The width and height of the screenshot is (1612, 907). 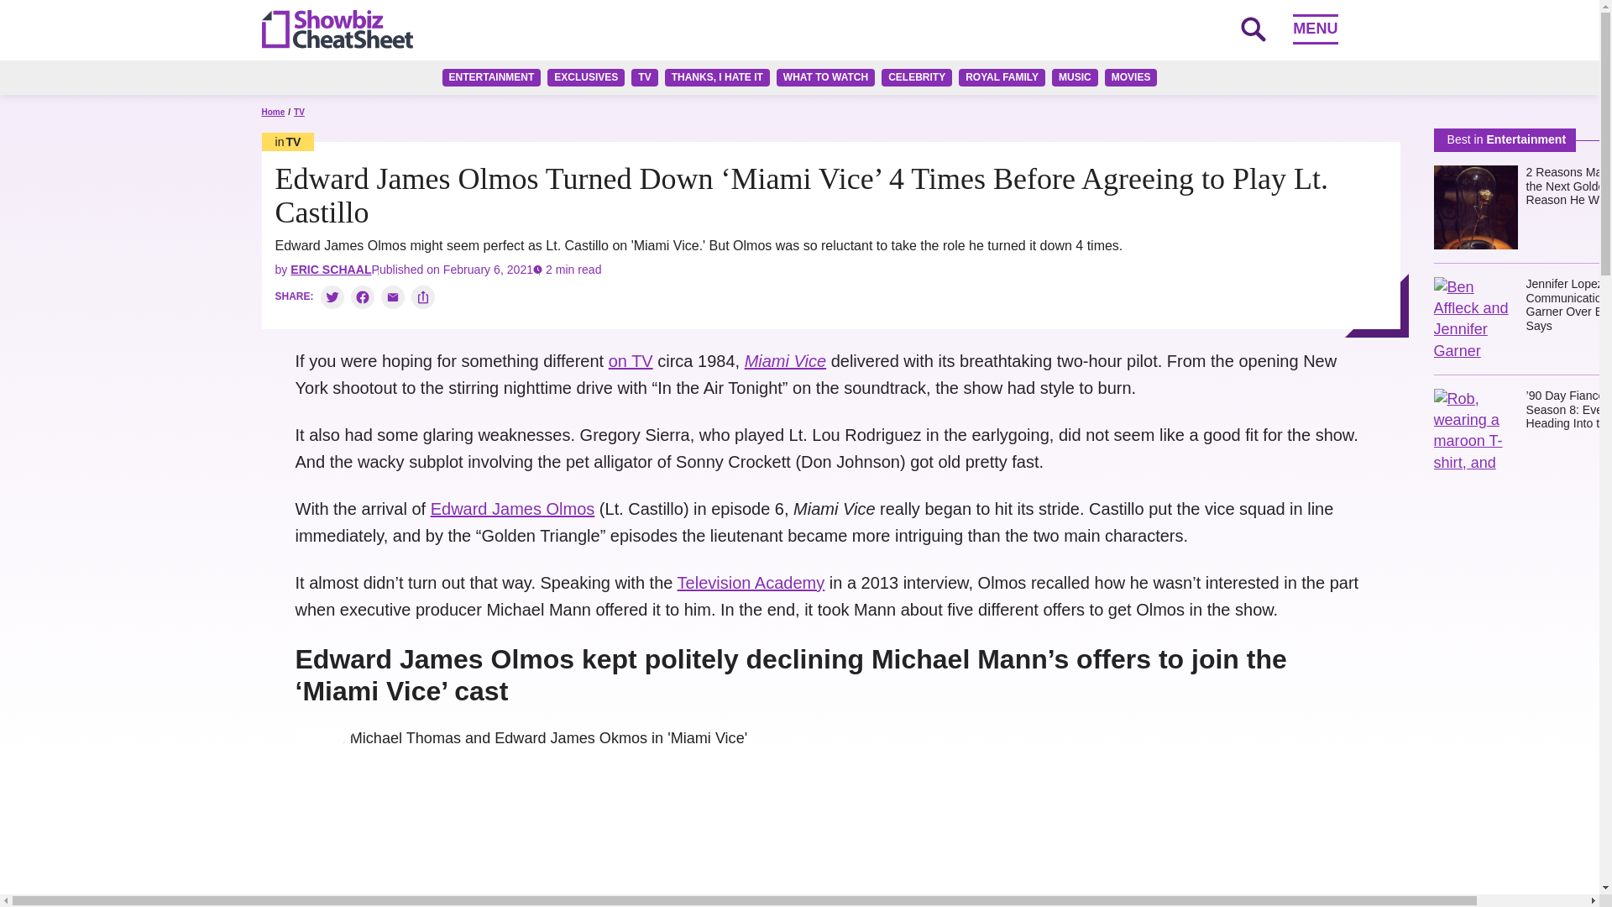 I want to click on Expand Search, so click(x=1253, y=29).